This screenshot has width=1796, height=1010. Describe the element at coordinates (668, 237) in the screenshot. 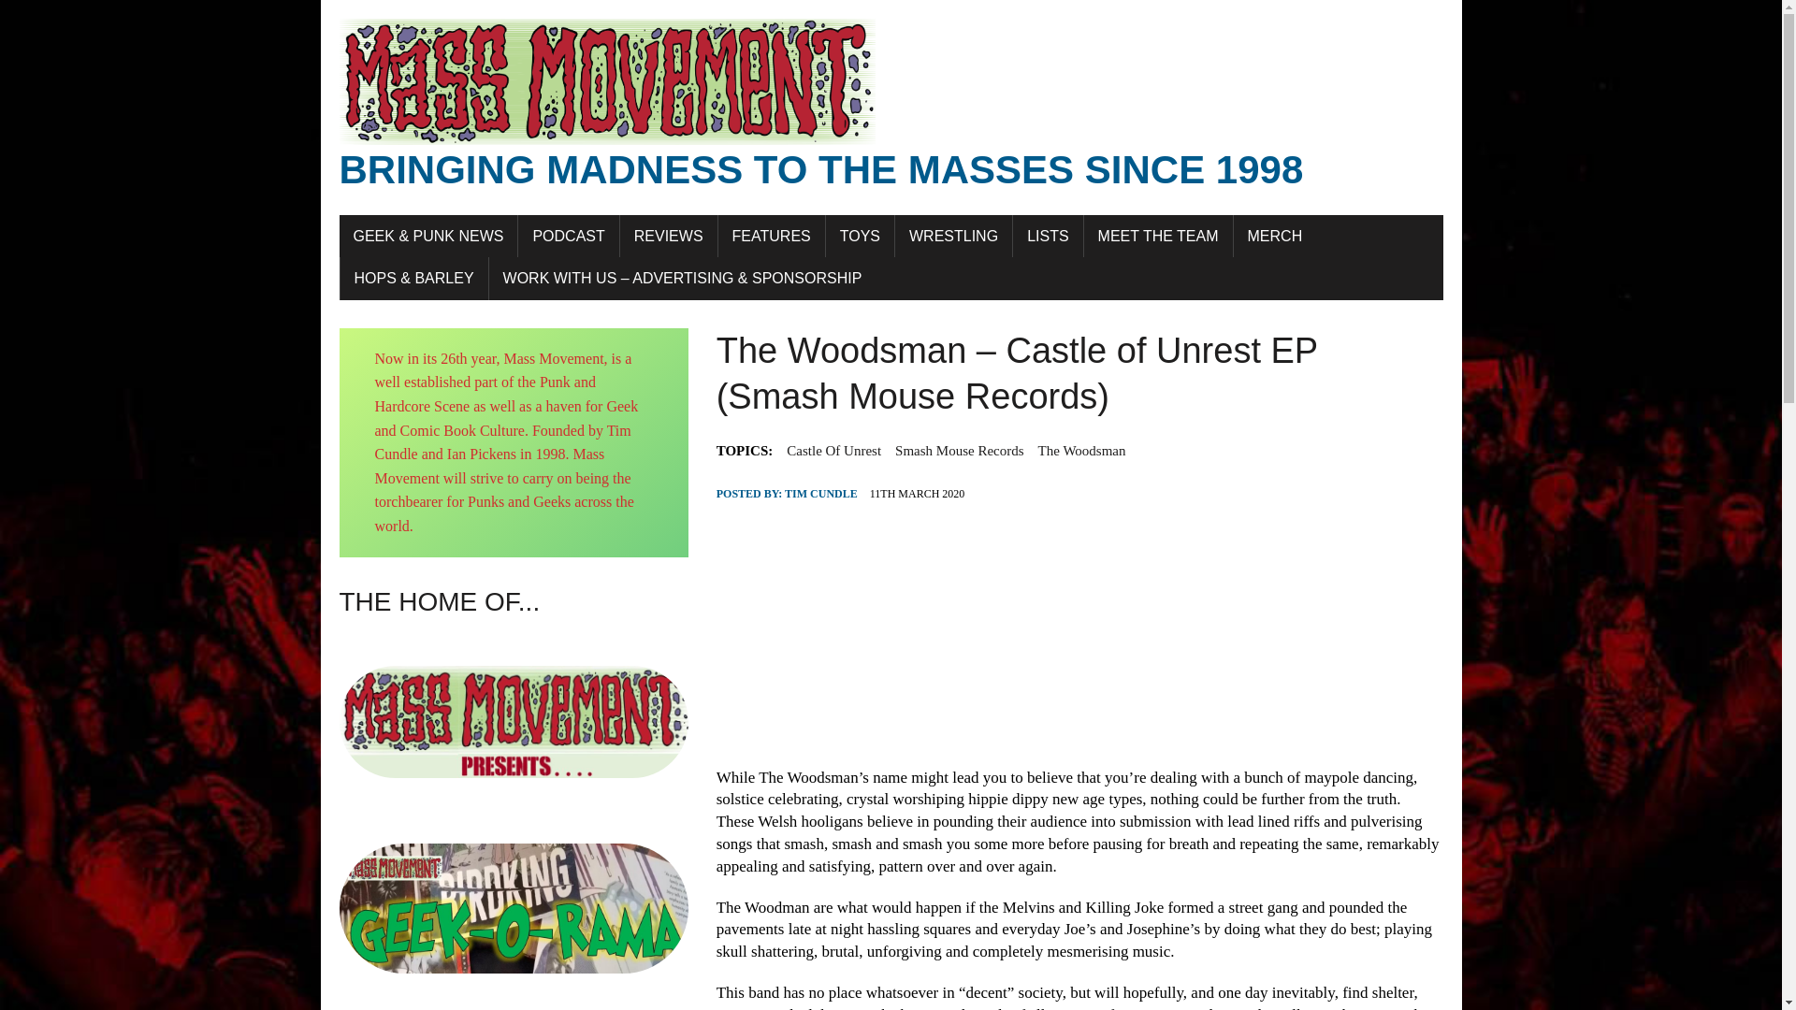

I see `REVIEWS` at that location.